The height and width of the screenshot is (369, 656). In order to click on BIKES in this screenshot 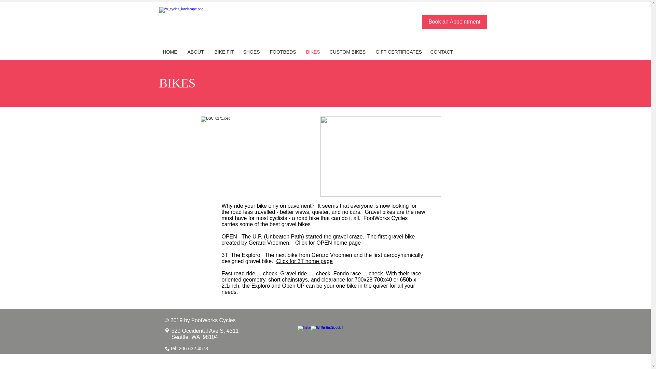, I will do `click(312, 52)`.